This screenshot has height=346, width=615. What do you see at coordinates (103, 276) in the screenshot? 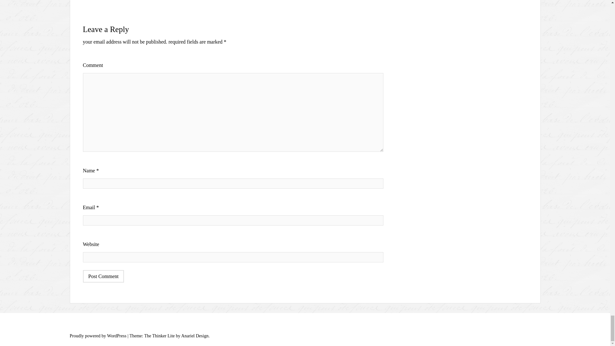
I see `Post Comment` at bounding box center [103, 276].